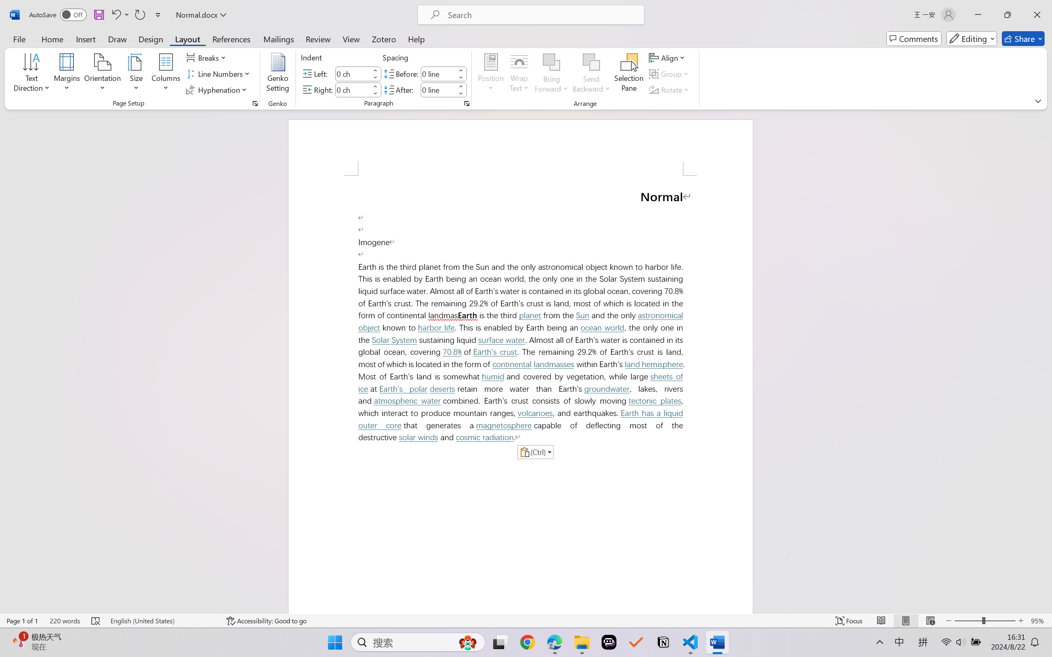 The image size is (1052, 657). Describe the element at coordinates (442, 389) in the screenshot. I see `deserts` at that location.